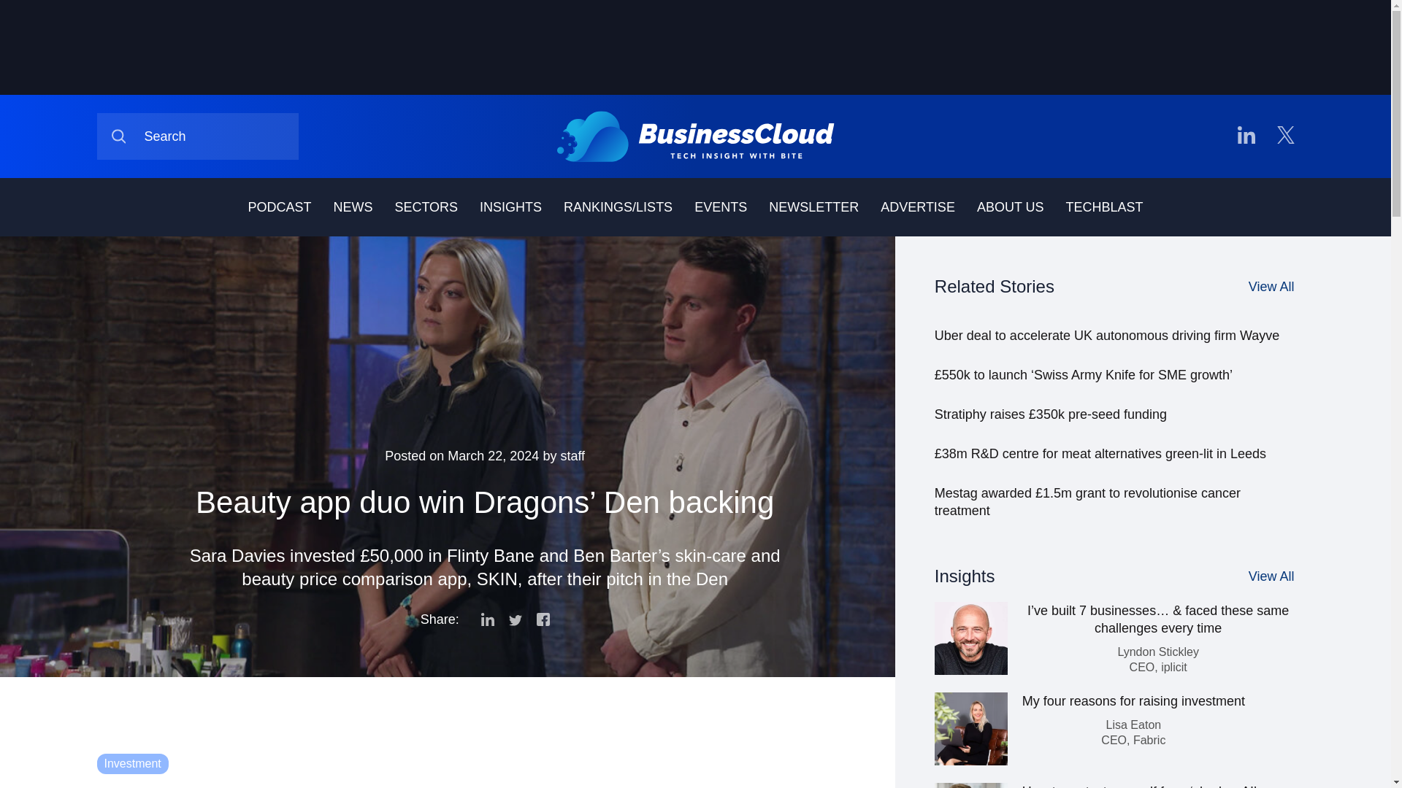 Image resolution: width=1402 pixels, height=788 pixels. What do you see at coordinates (353, 207) in the screenshot?
I see `NEWS` at bounding box center [353, 207].